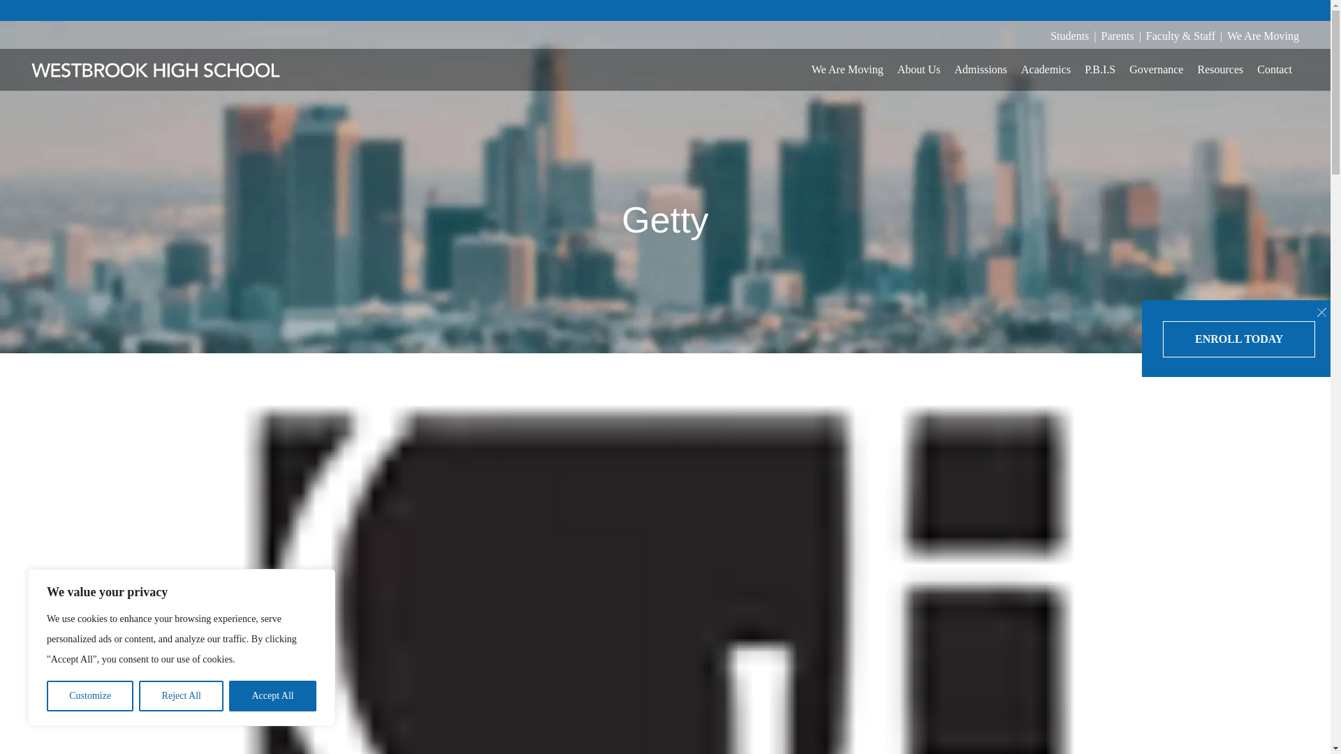 The width and height of the screenshot is (1341, 754). What do you see at coordinates (182, 696) in the screenshot?
I see `Reject All` at bounding box center [182, 696].